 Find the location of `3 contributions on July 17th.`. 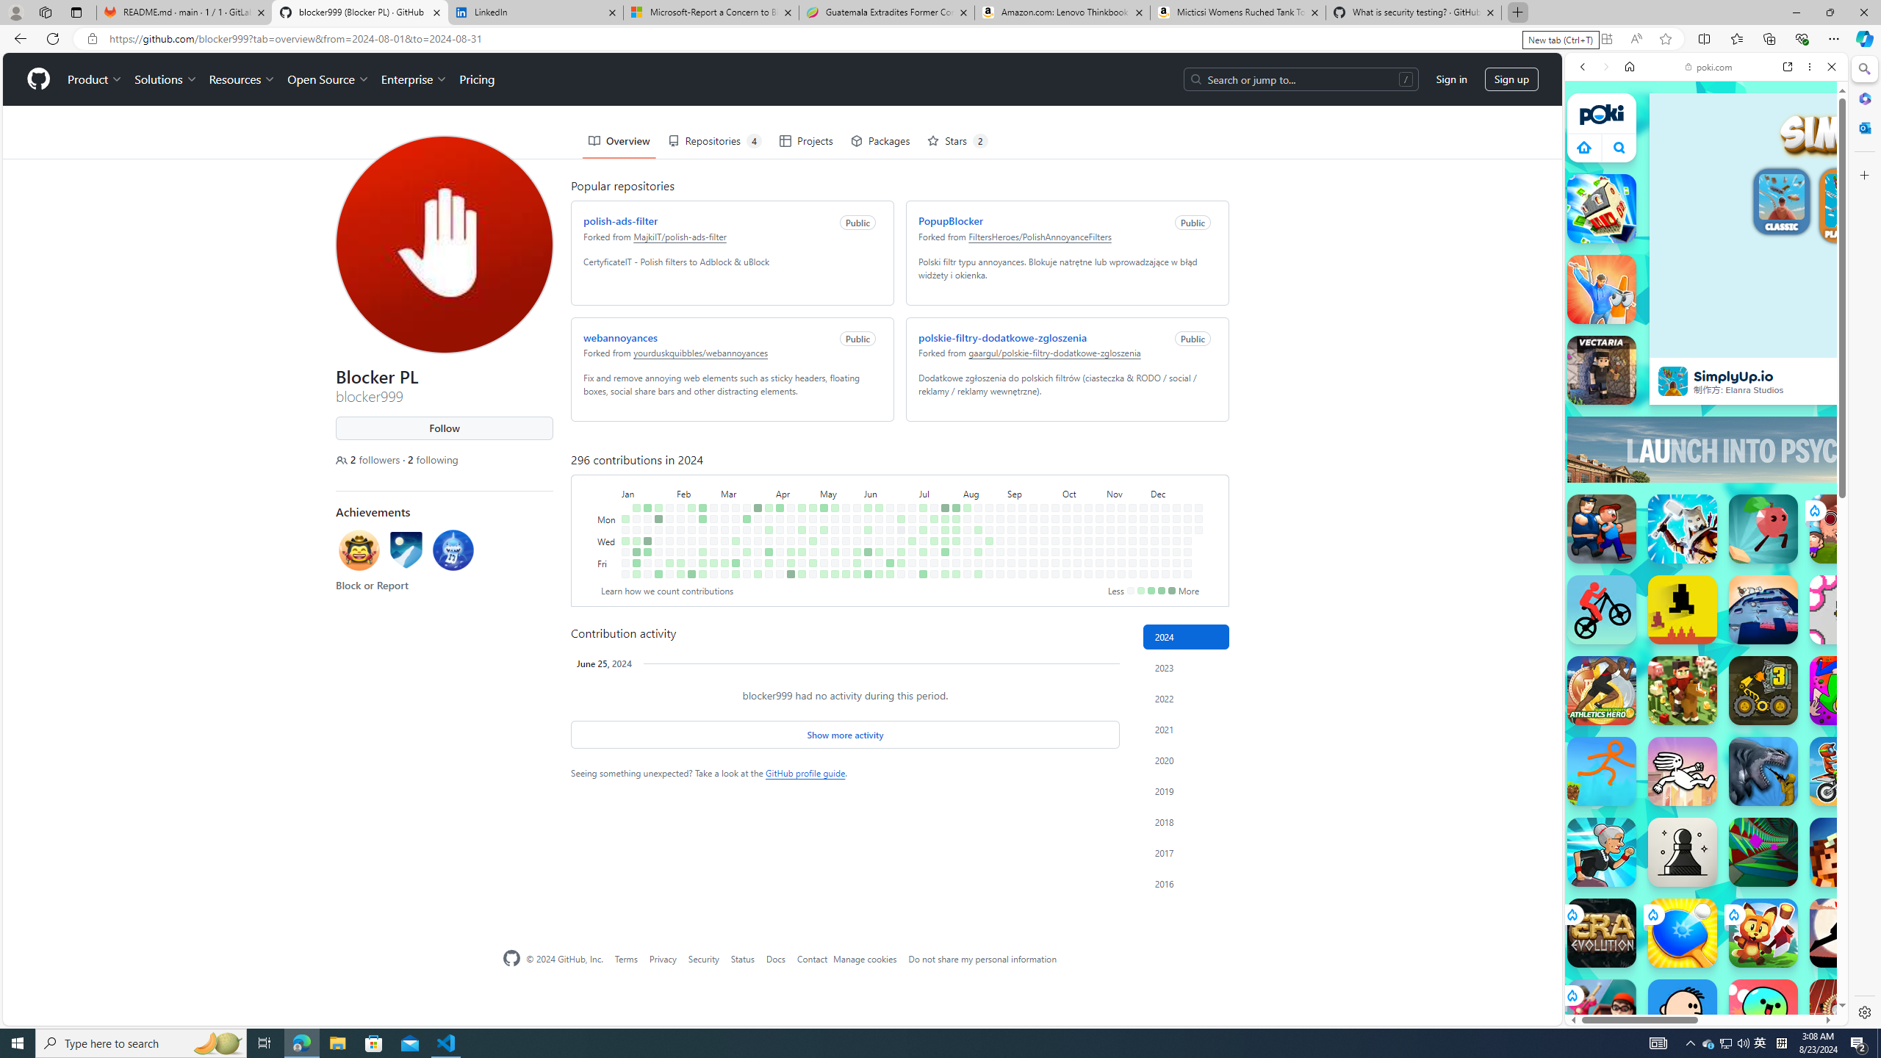

3 contributions on July 17th. is located at coordinates (935, 541).